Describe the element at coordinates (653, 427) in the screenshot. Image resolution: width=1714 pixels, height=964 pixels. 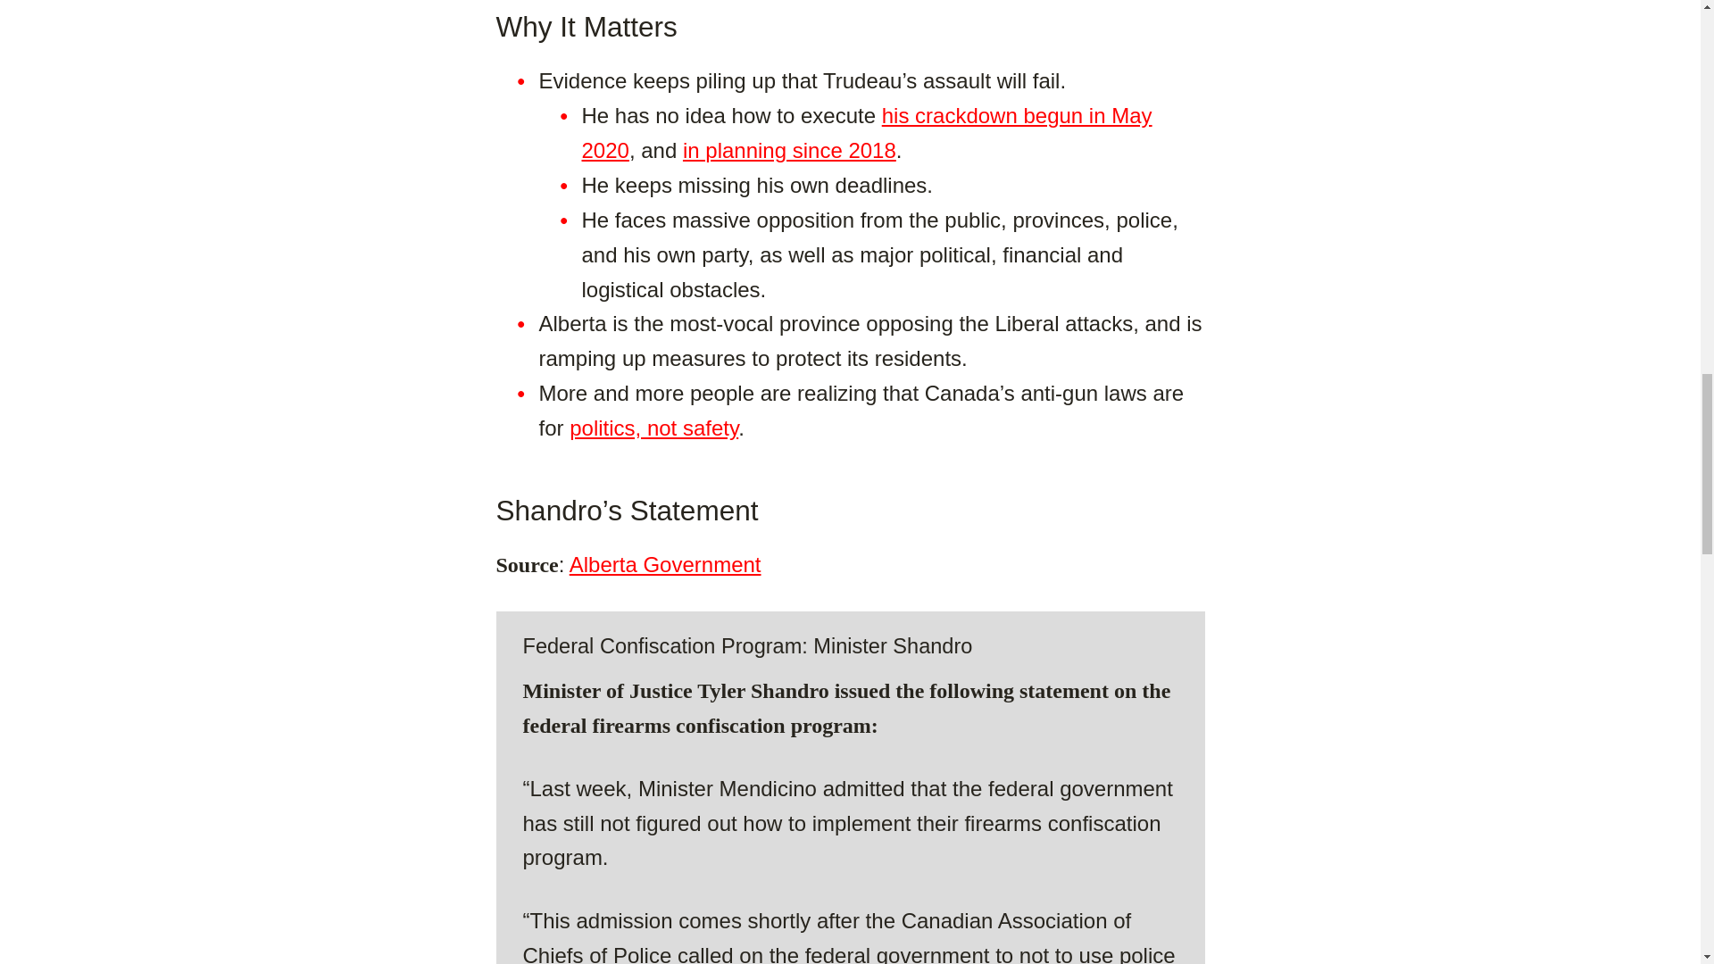
I see `politics, not safety` at that location.